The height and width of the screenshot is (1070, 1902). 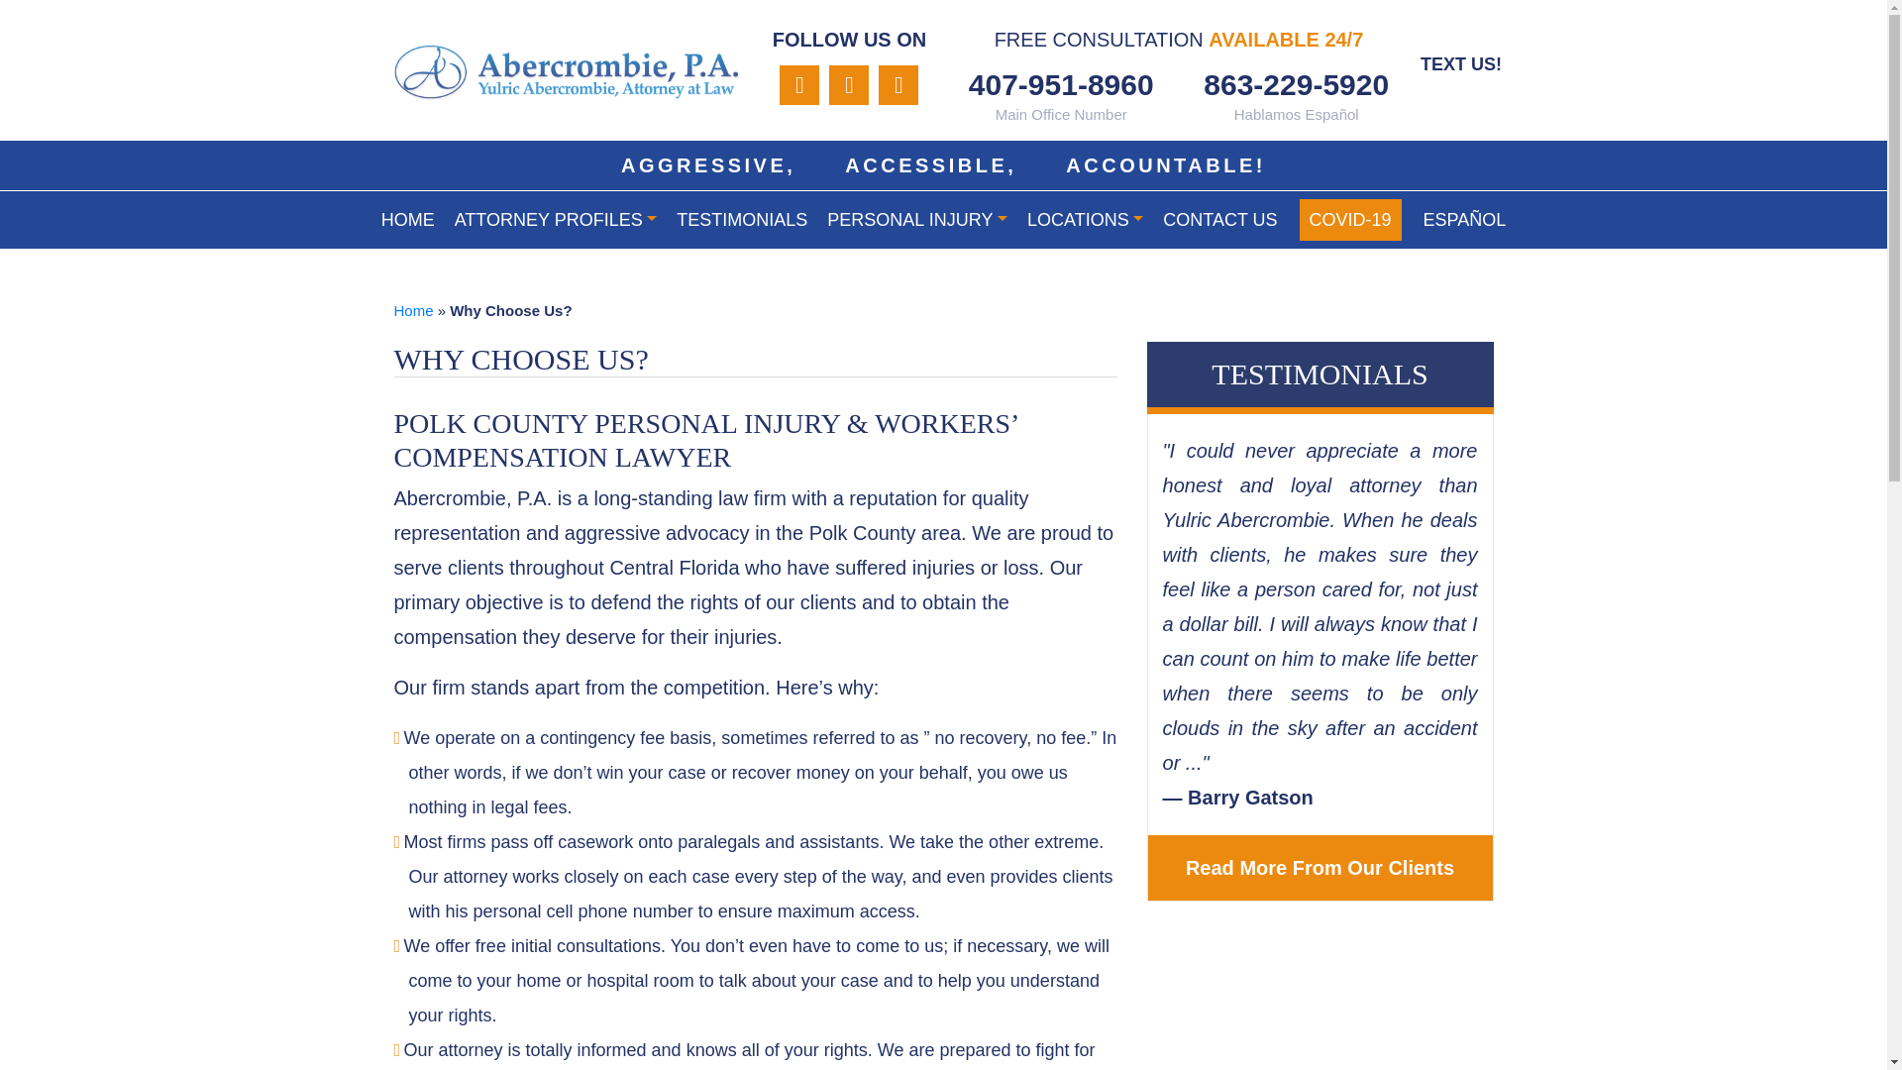 I want to click on CONTACT US, so click(x=1219, y=220).